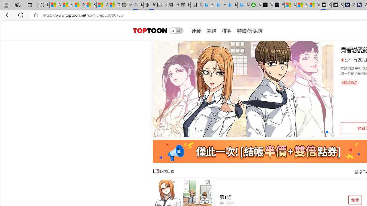 The image size is (367, 206). Describe the element at coordinates (176, 30) in the screenshot. I see `Class:  switch_18mode actionAdultBtn` at that location.